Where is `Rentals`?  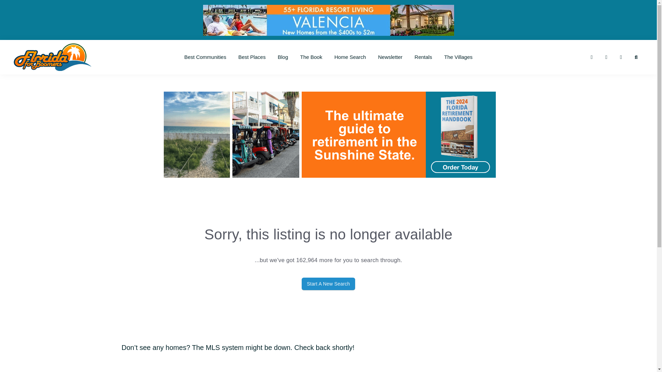
Rentals is located at coordinates (423, 57).